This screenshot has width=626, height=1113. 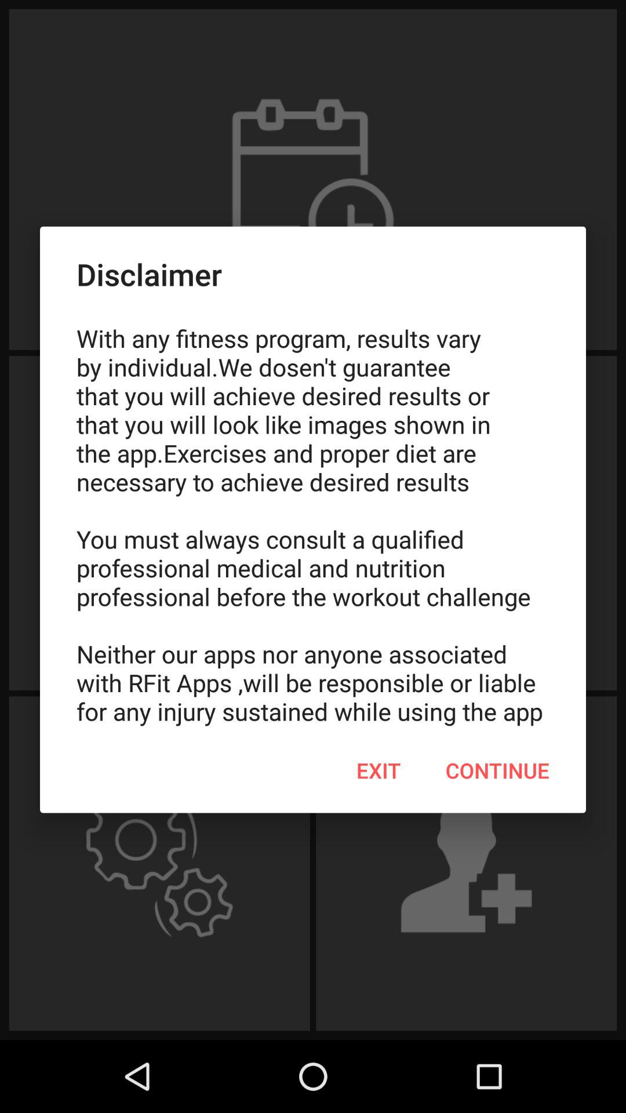 What do you see at coordinates (378, 770) in the screenshot?
I see `select item at the bottom` at bounding box center [378, 770].